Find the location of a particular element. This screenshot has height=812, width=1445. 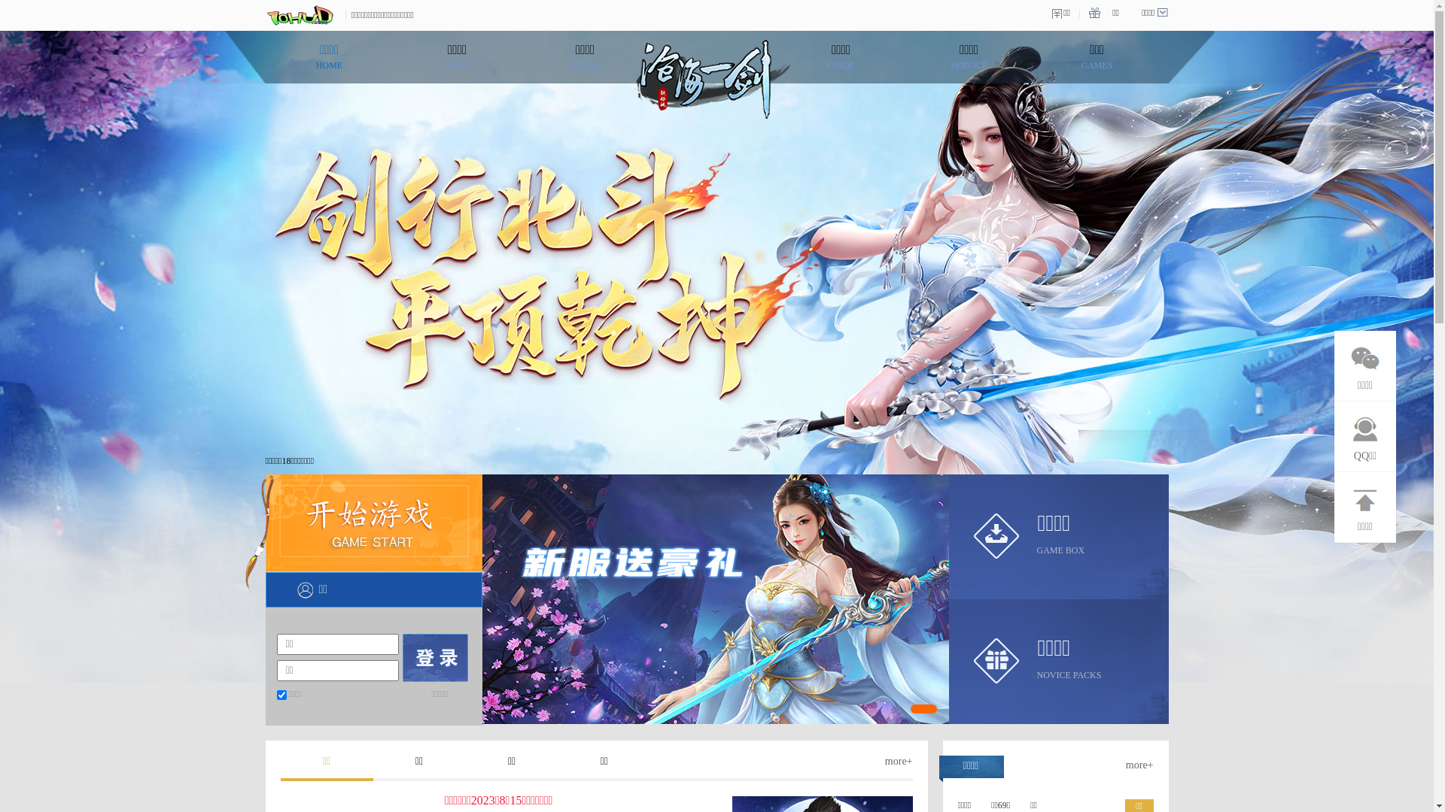

1 is located at coordinates (715, 599).